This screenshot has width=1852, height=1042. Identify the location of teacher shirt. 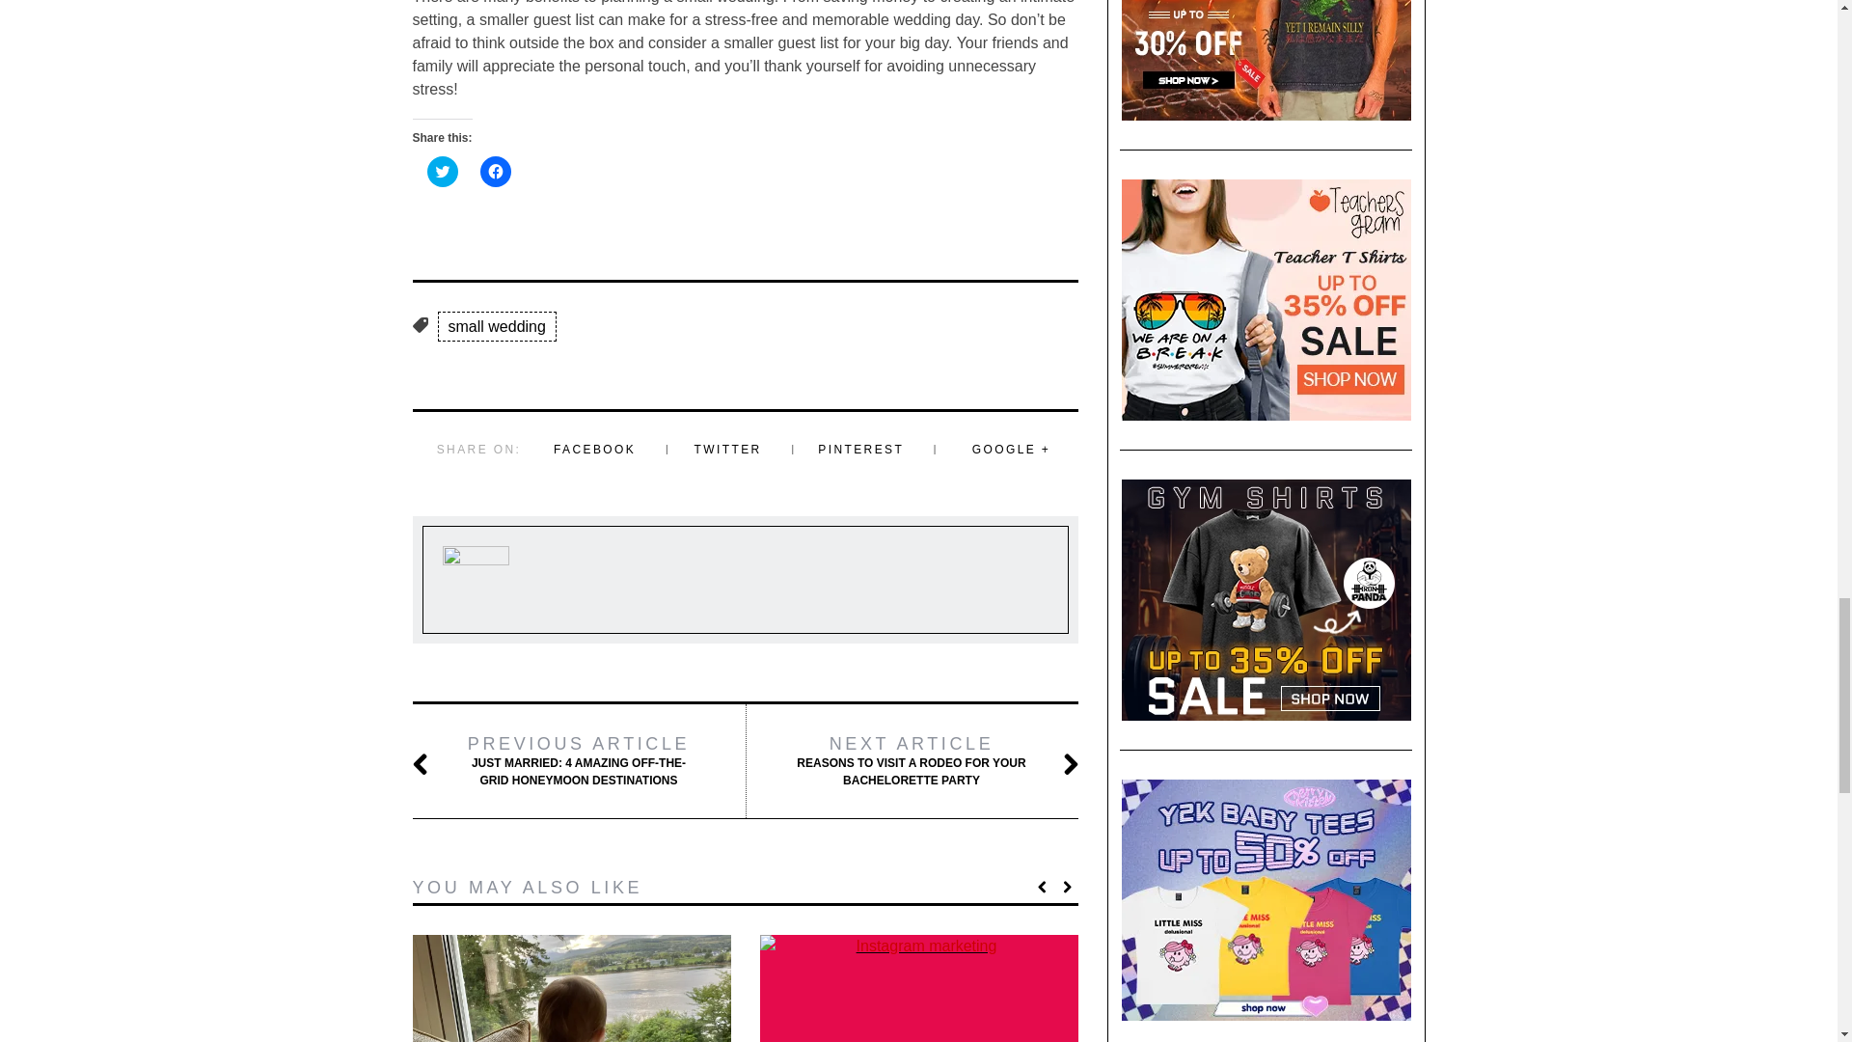
(1266, 299).